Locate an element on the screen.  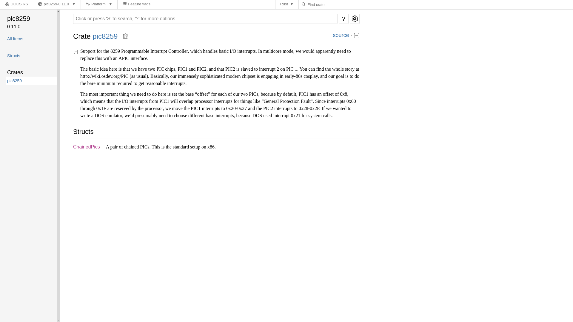
Platform is located at coordinates (99, 5).